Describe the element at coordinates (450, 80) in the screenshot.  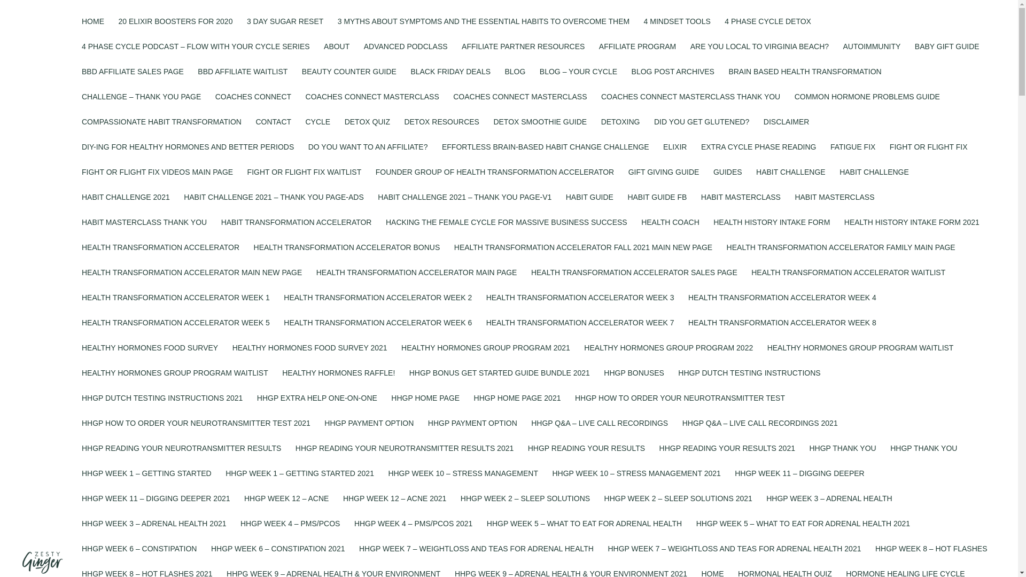
I see `BLACK FRIDAY DEALS` at that location.